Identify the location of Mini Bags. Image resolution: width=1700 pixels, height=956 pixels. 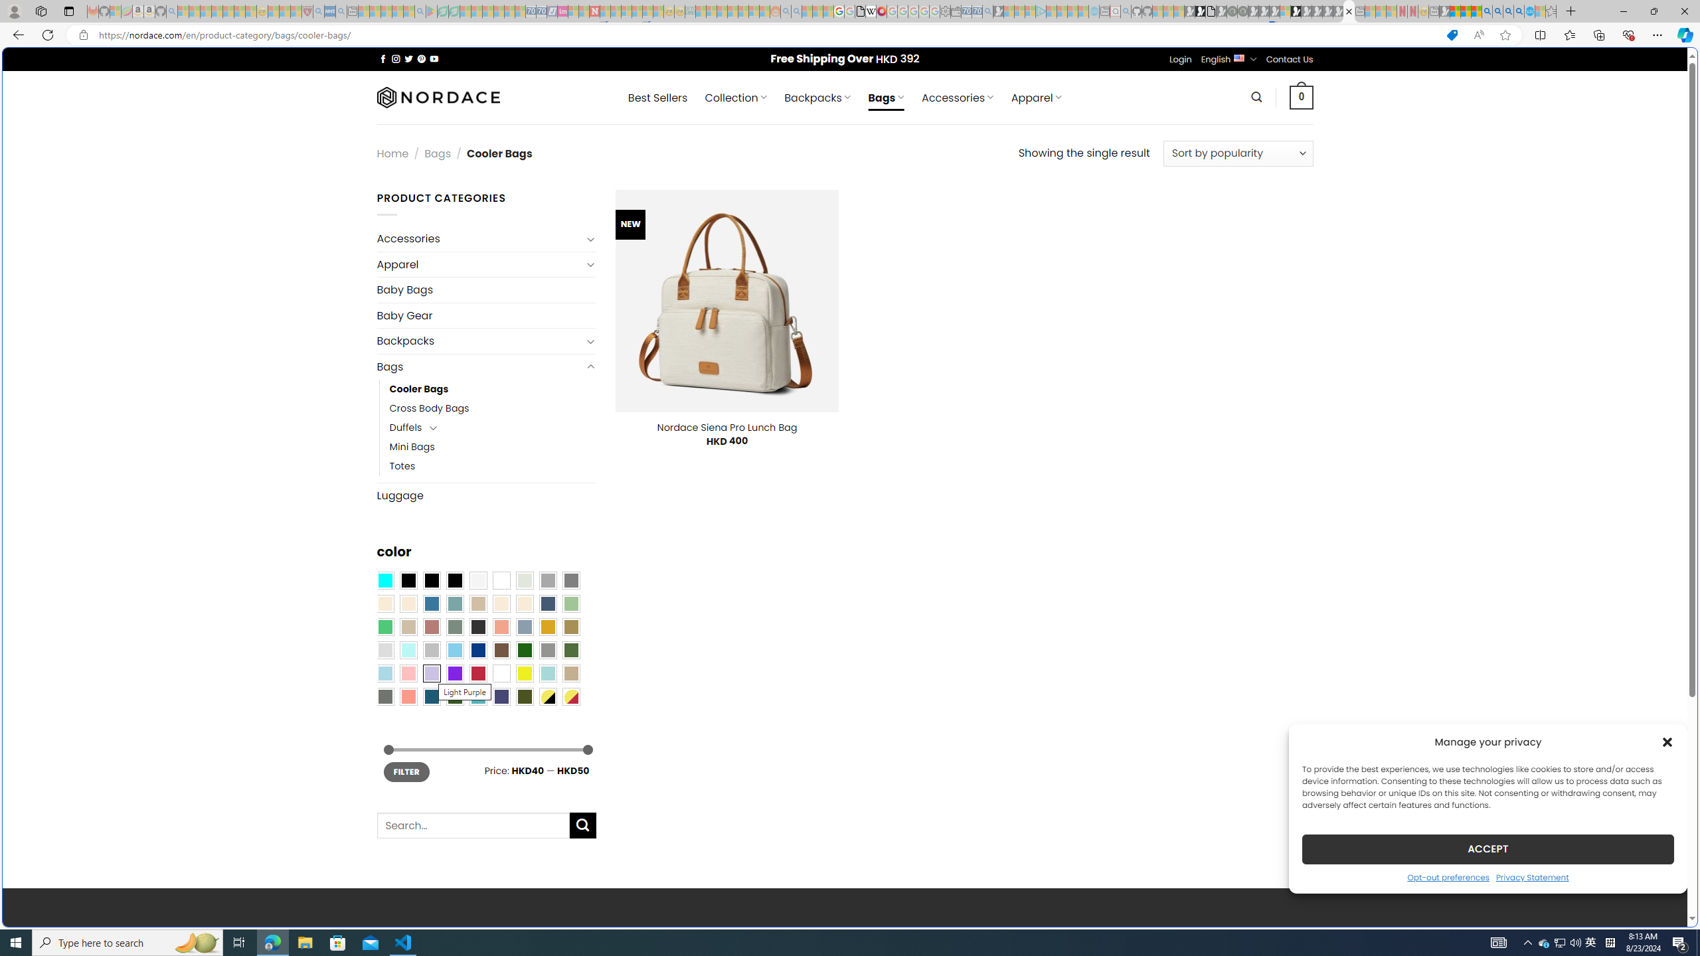
(493, 447).